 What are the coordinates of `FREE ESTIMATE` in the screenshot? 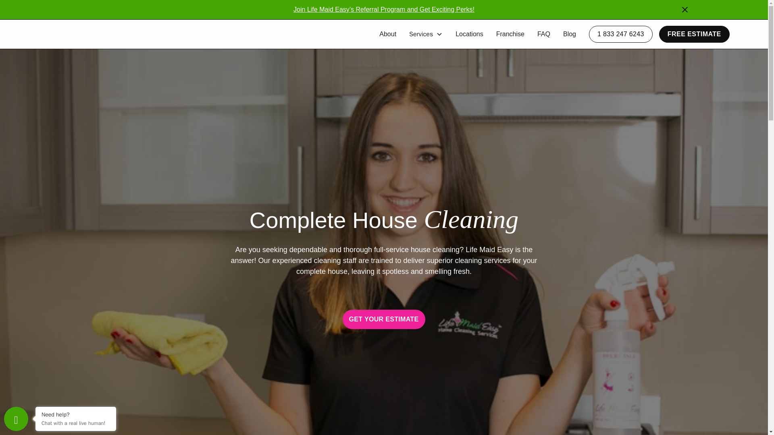 It's located at (694, 34).